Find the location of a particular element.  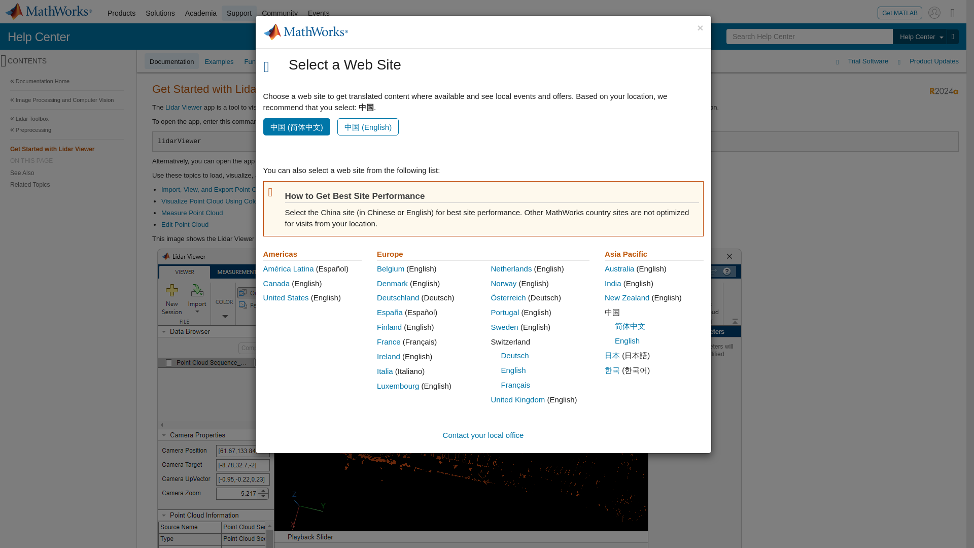

Sign In to Your MathWorks Account is located at coordinates (934, 12).